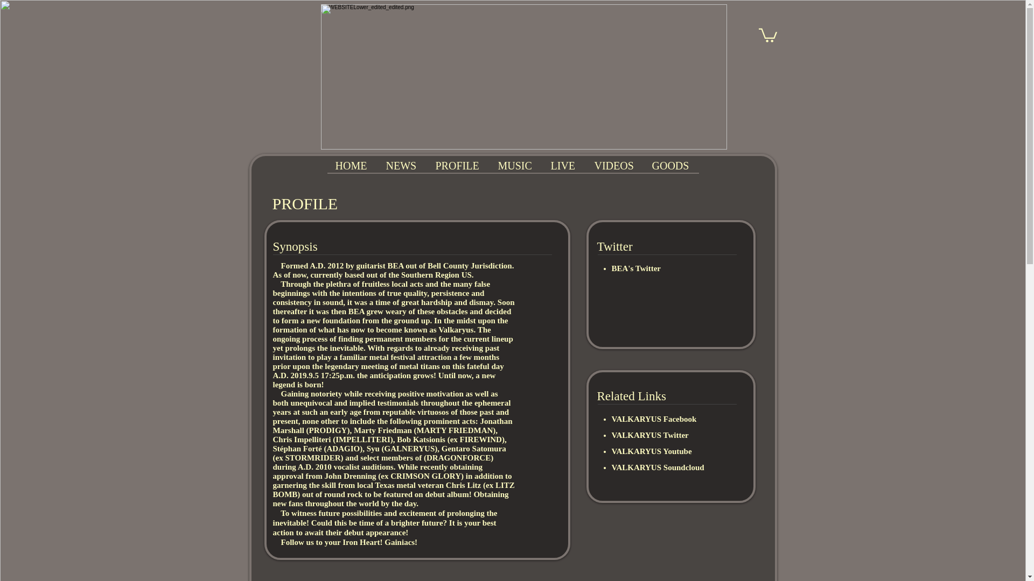 The width and height of the screenshot is (1034, 581). Describe the element at coordinates (671, 166) in the screenshot. I see `GOODS` at that location.